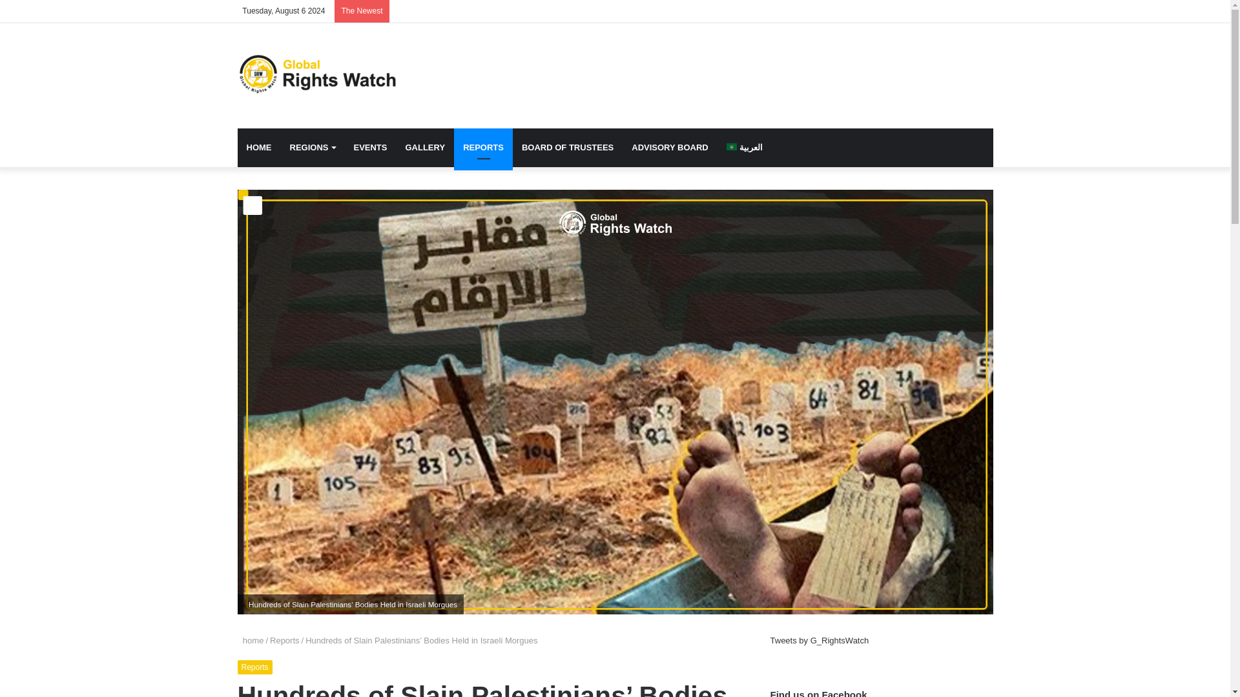 This screenshot has width=1240, height=697. Describe the element at coordinates (669, 147) in the screenshot. I see `ADVISORY BOARD` at that location.